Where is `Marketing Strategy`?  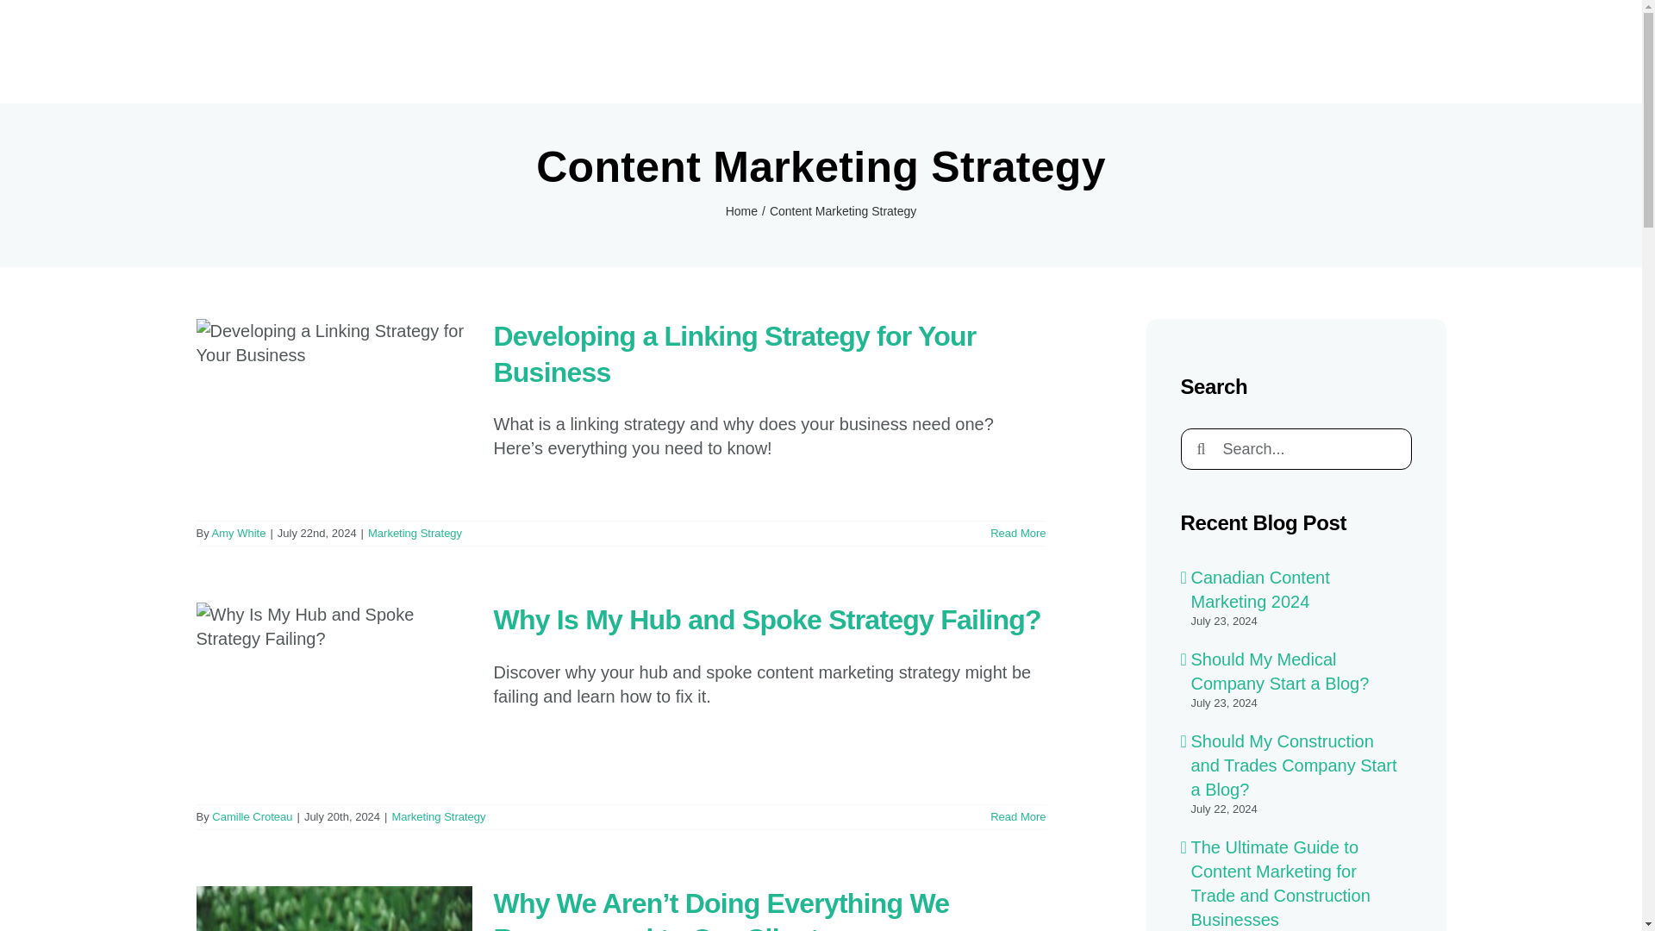
Marketing Strategy is located at coordinates (414, 533).